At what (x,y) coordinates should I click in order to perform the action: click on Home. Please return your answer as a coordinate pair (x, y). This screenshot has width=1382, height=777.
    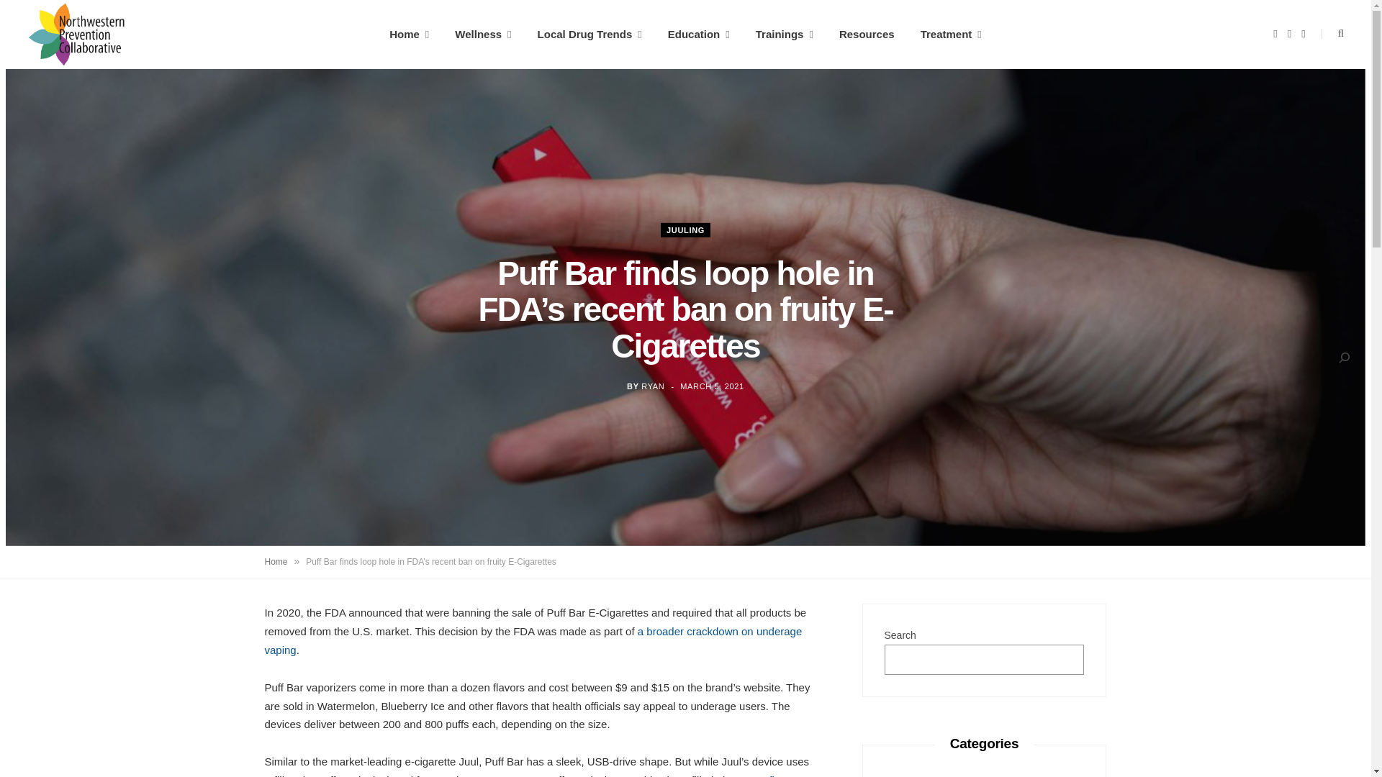
    Looking at the image, I should click on (409, 35).